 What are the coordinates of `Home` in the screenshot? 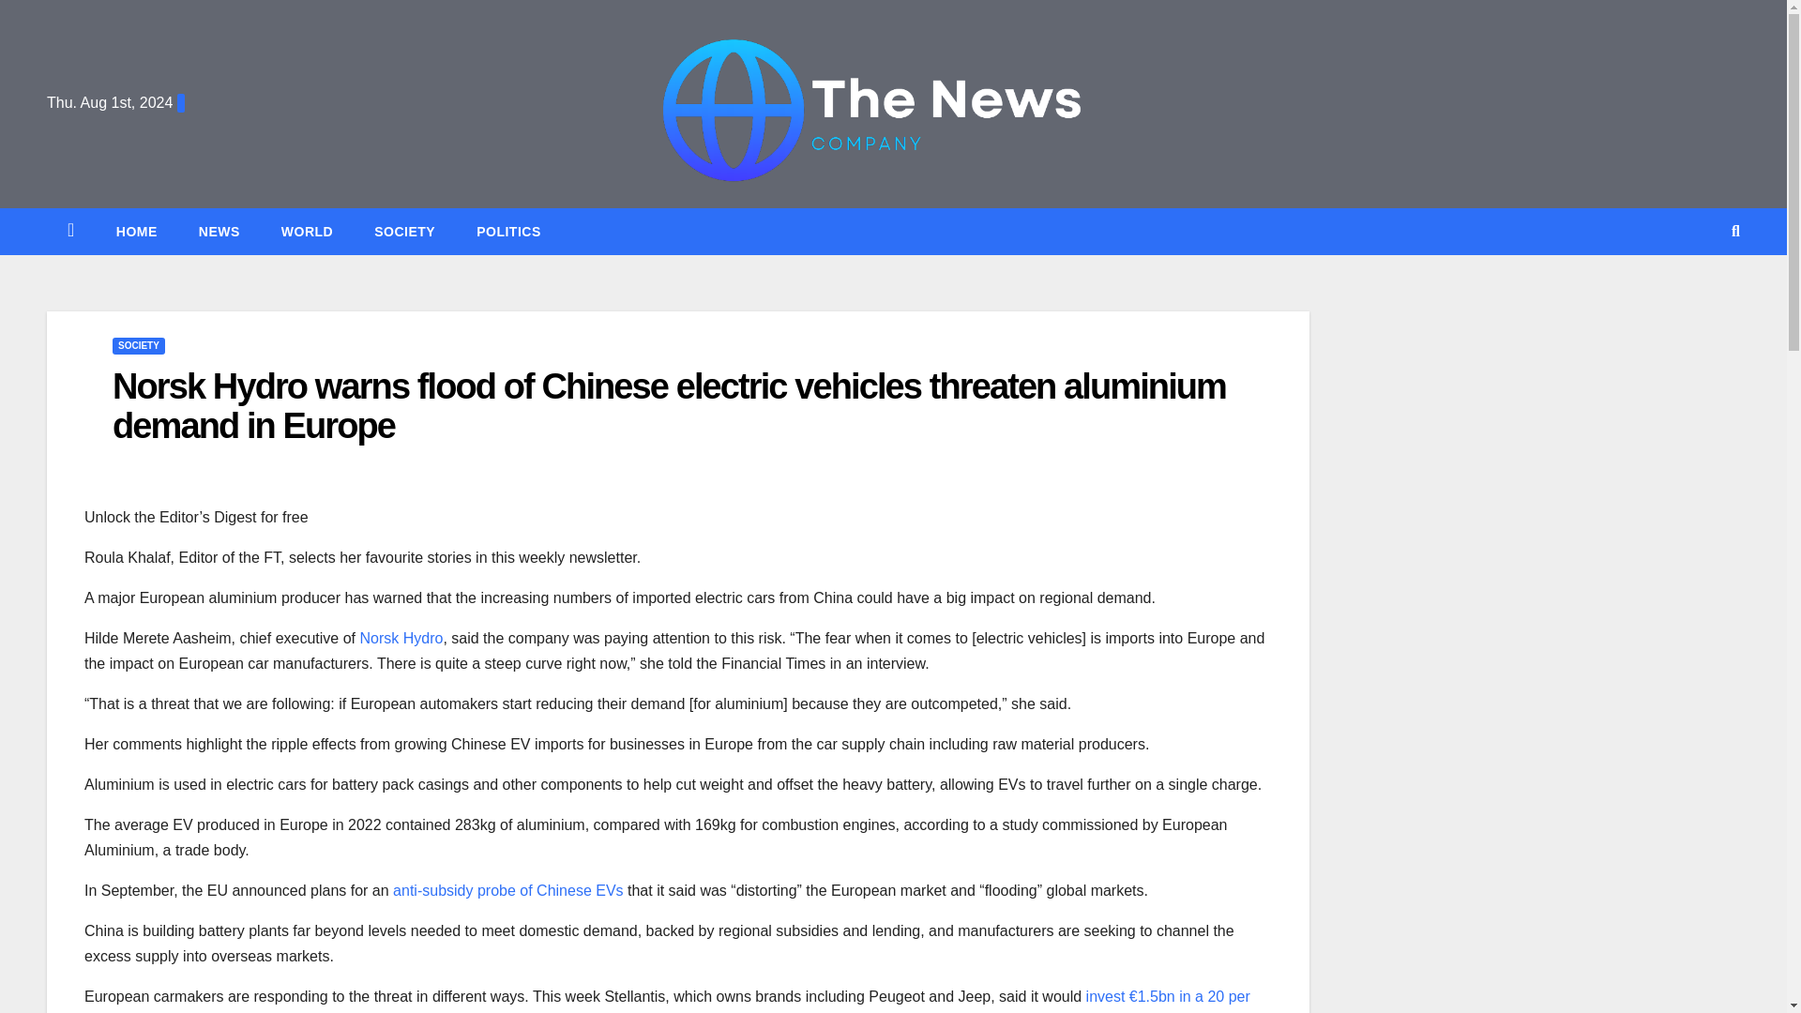 It's located at (137, 232).